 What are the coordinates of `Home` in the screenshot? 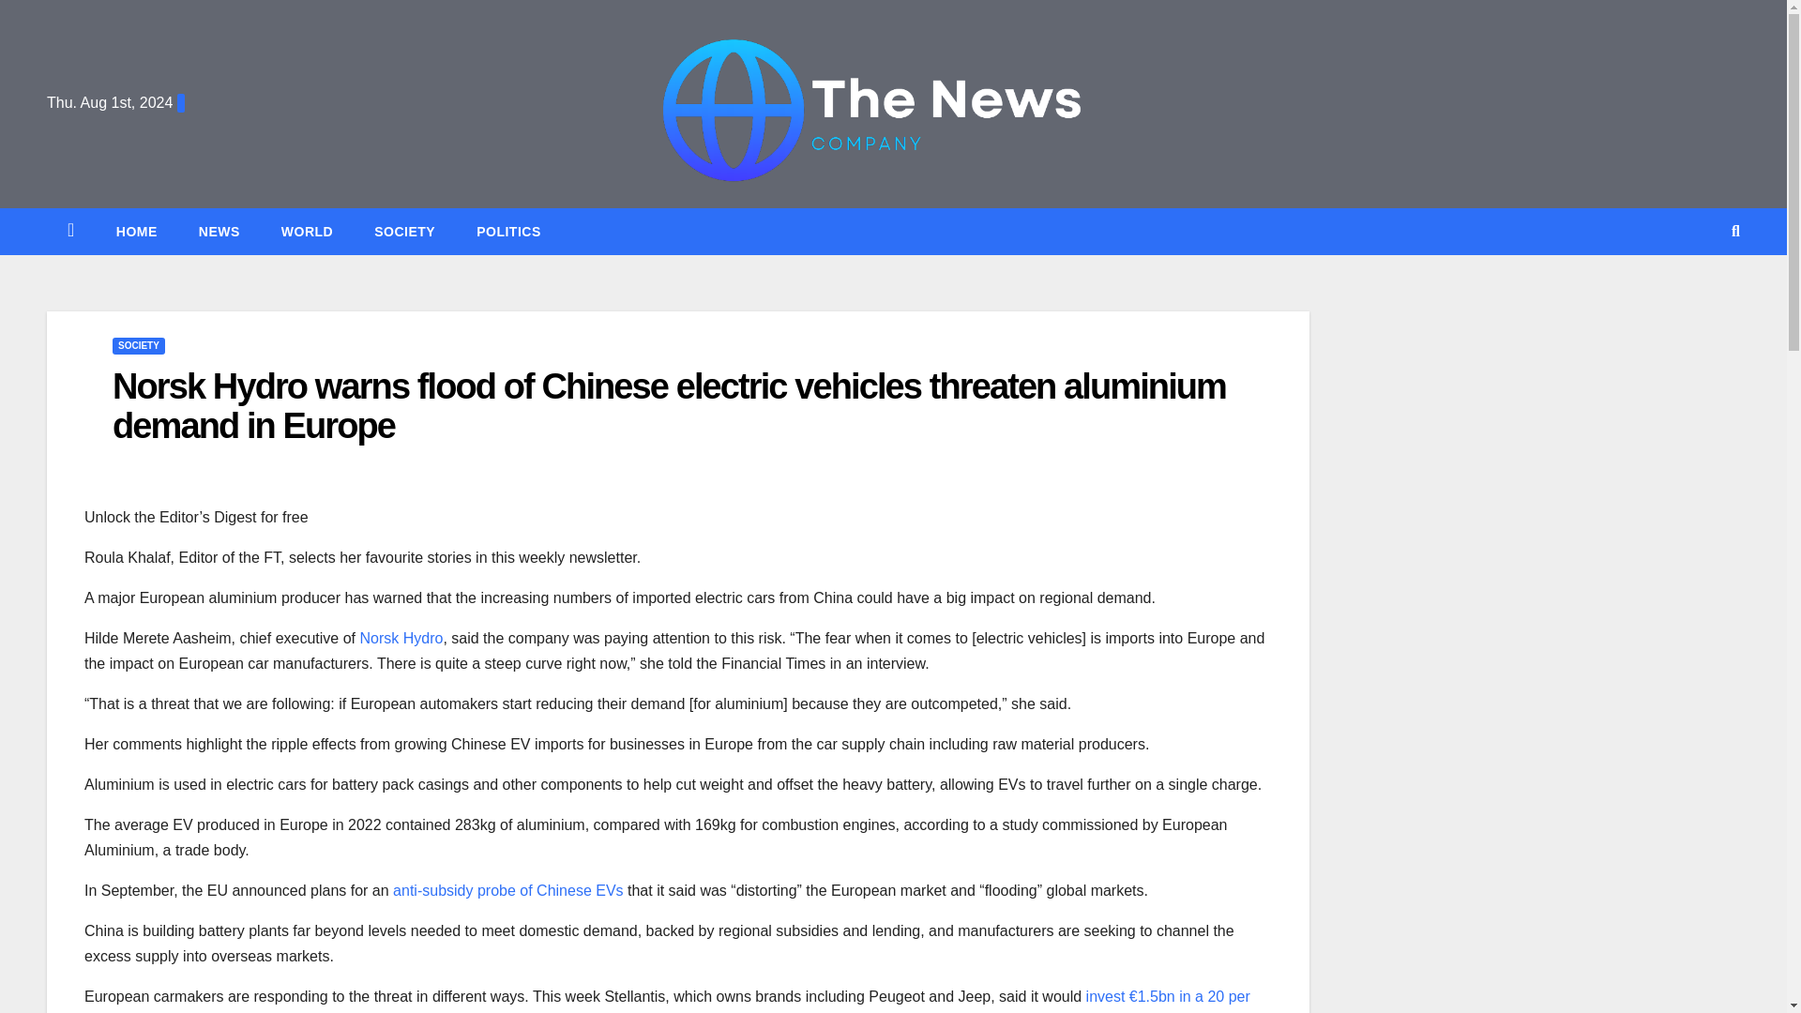 It's located at (137, 232).